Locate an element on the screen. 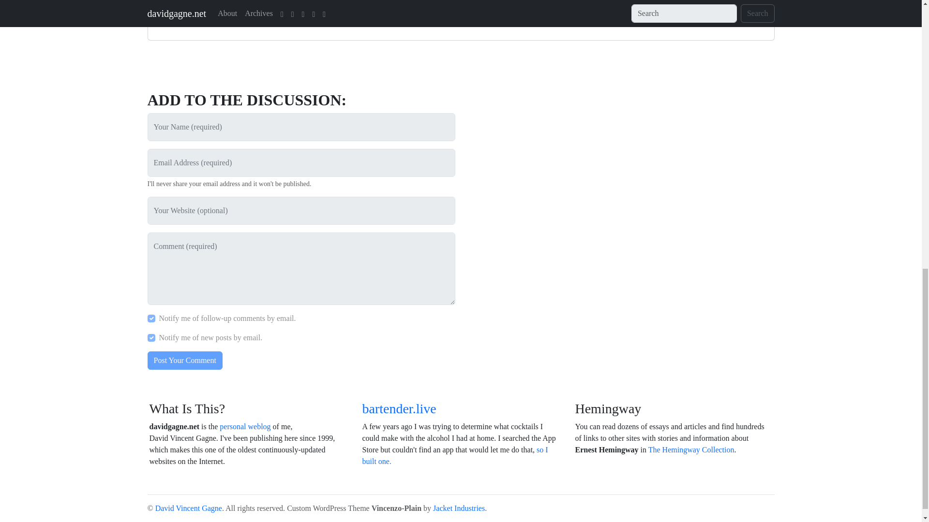  subscribe is located at coordinates (151, 319).